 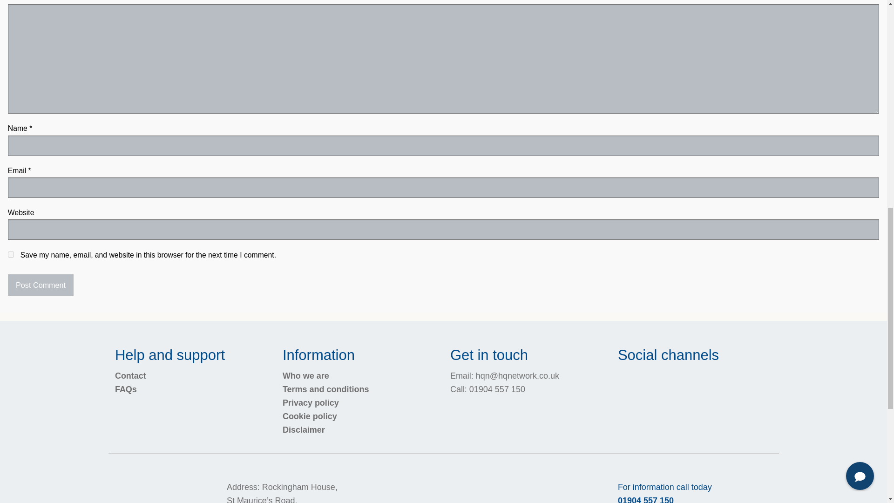 What do you see at coordinates (41, 285) in the screenshot?
I see `Post Comment` at bounding box center [41, 285].